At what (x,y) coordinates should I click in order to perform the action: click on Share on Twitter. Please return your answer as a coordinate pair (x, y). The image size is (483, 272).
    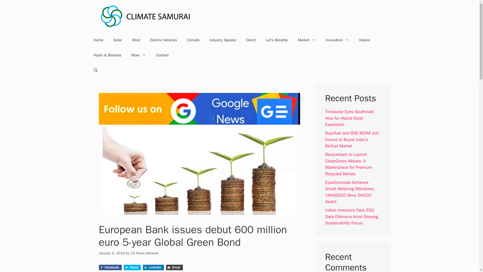
    Looking at the image, I should click on (132, 267).